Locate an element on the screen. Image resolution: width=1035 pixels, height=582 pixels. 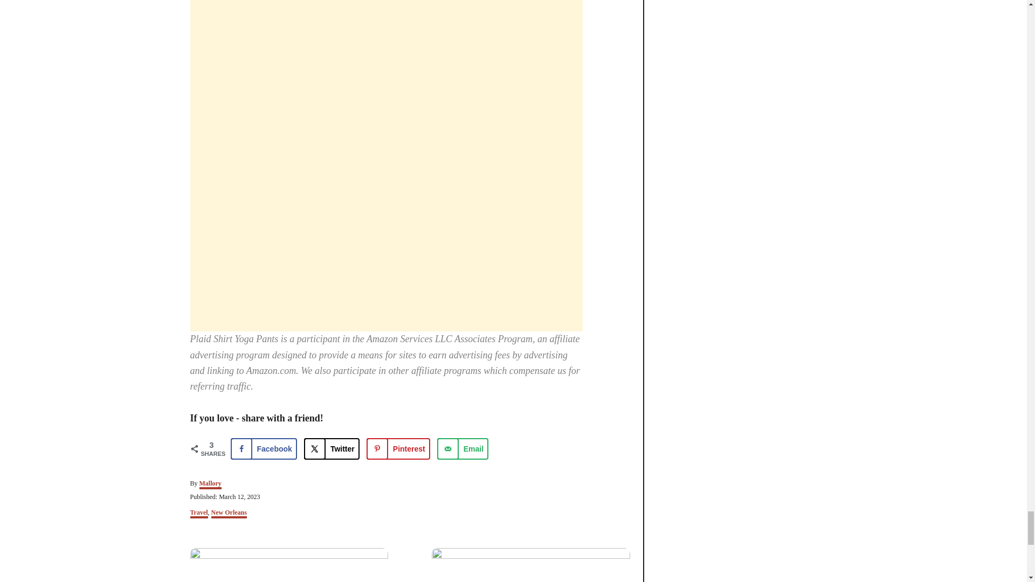
Twitter is located at coordinates (332, 449).